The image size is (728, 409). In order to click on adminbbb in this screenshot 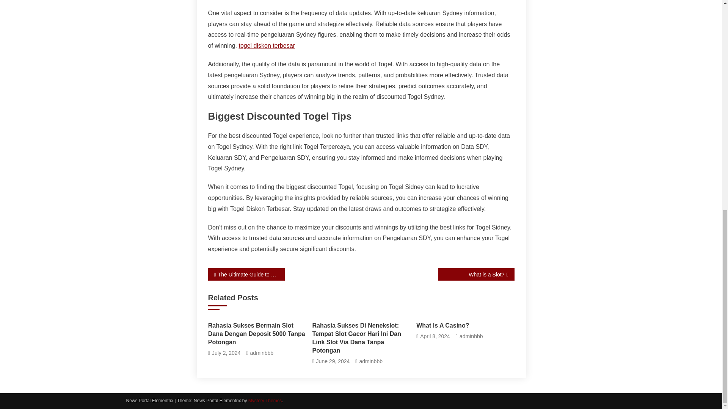, I will do `click(471, 336)`.